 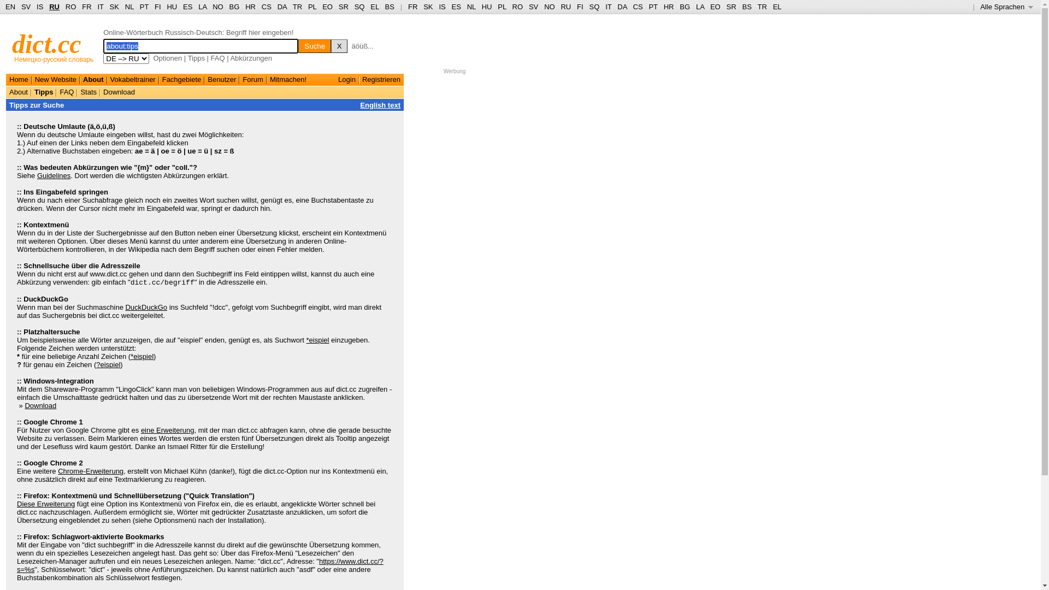 What do you see at coordinates (550, 7) in the screenshot?
I see `NO` at bounding box center [550, 7].